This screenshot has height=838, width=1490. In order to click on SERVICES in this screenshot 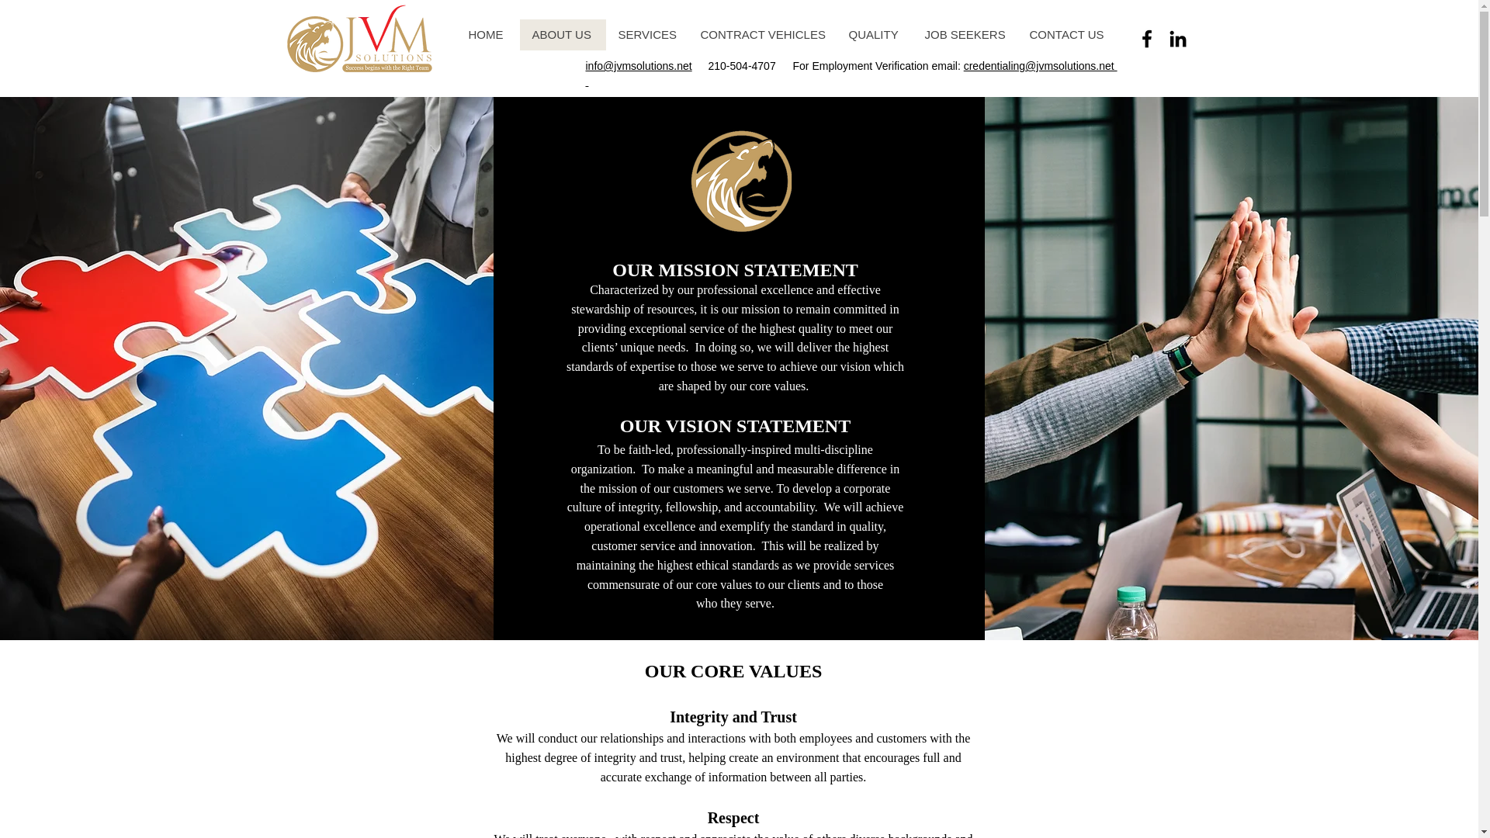, I will do `click(646, 34)`.